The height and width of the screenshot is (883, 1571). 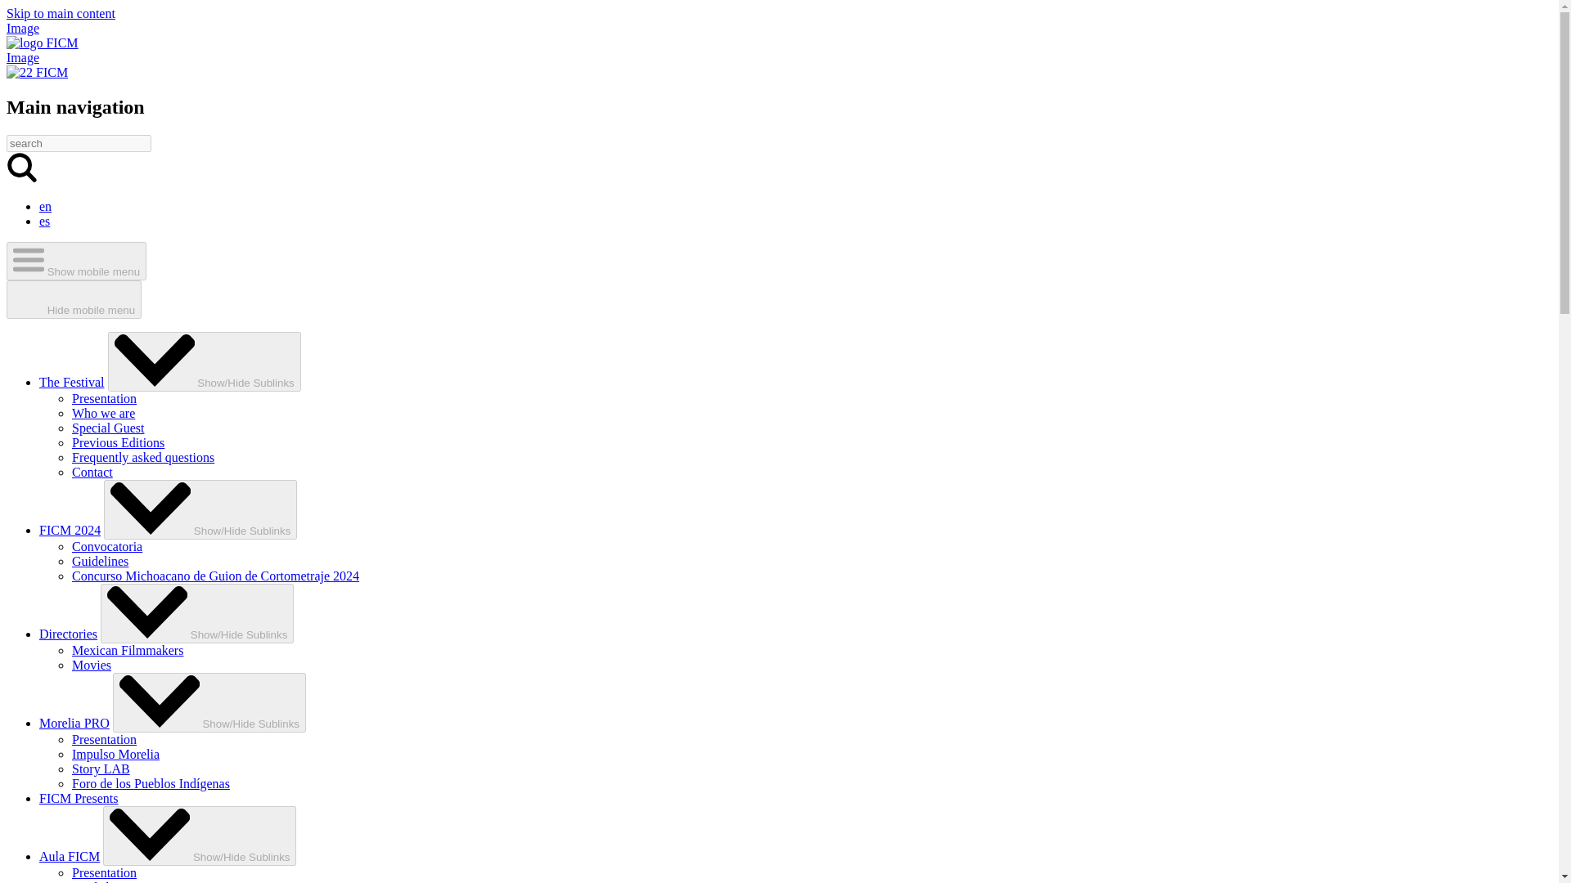 I want to click on Impulso Morelia, so click(x=116, y=754).